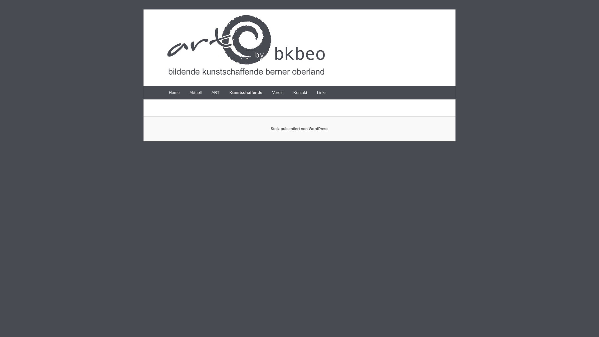  I want to click on Kontakt, so click(300, 92).